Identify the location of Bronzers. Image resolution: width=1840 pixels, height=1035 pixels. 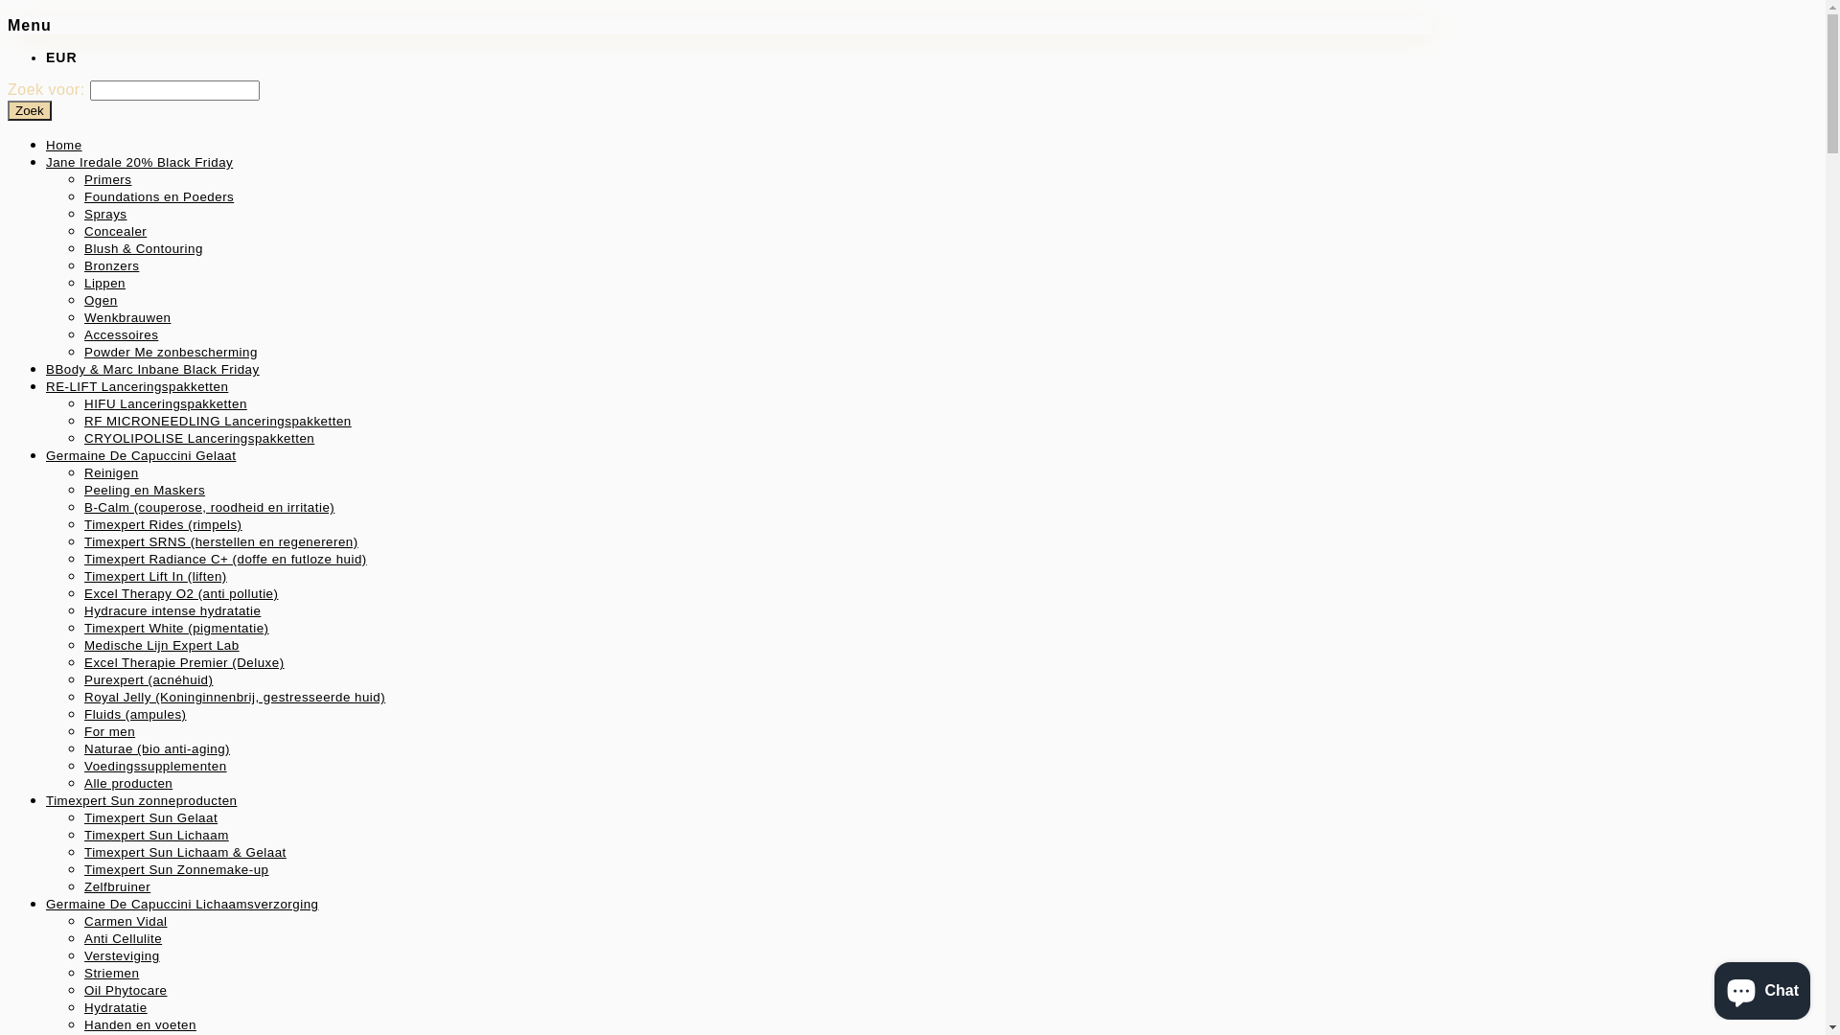
(111, 264).